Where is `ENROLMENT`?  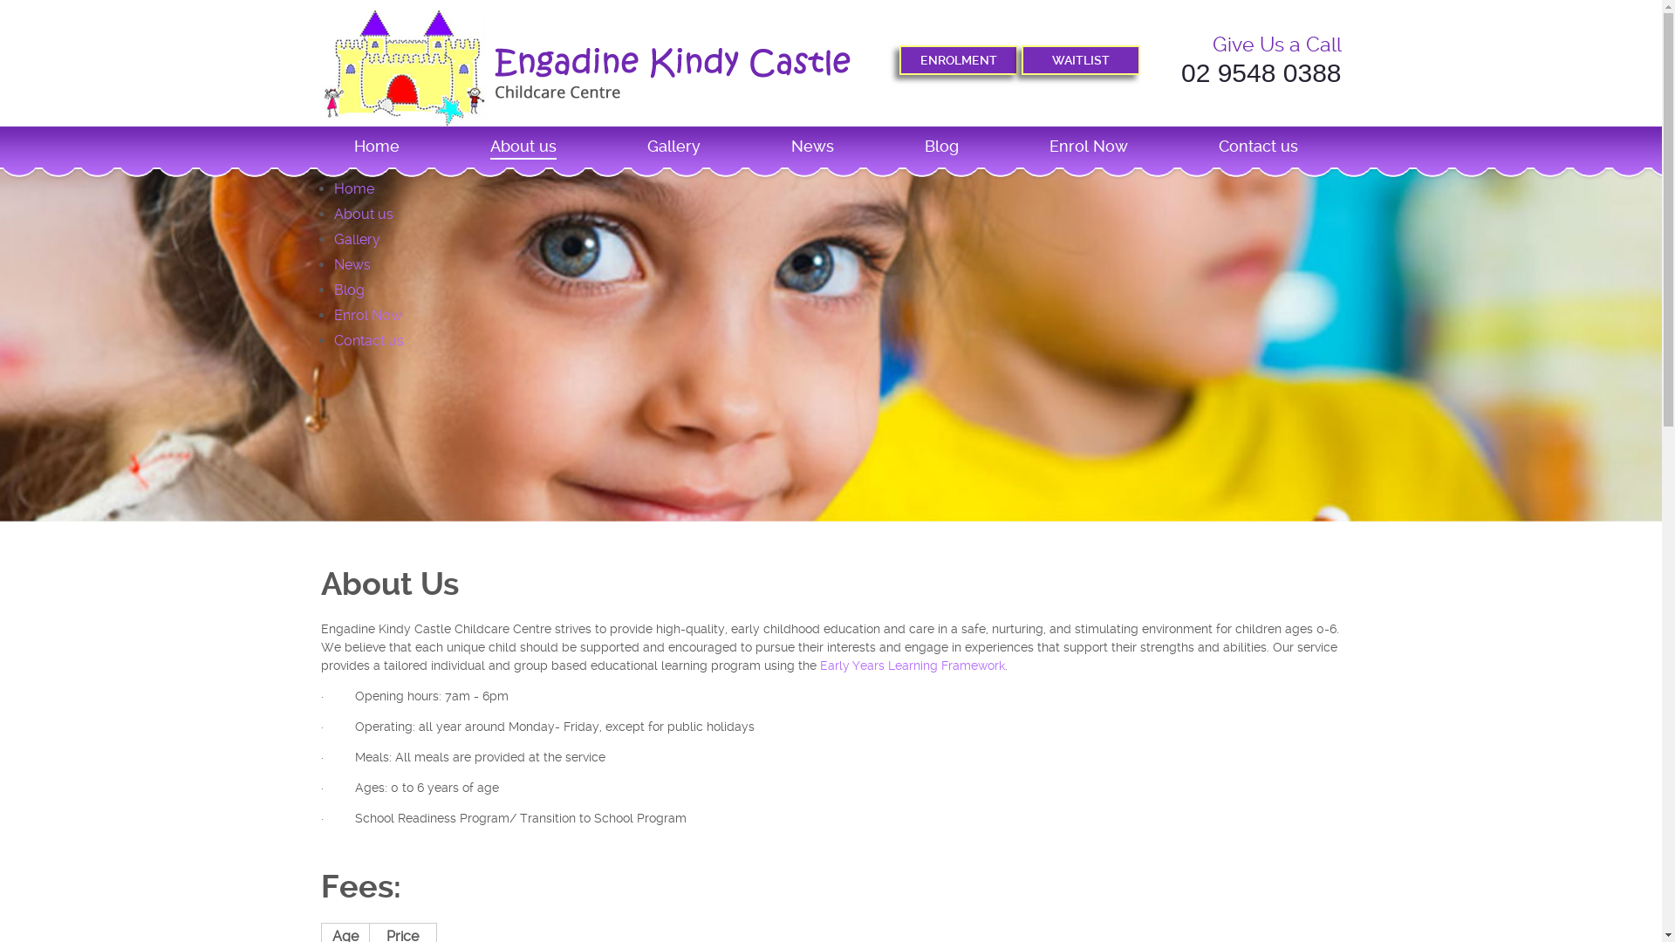
ENROLMENT is located at coordinates (959, 60).